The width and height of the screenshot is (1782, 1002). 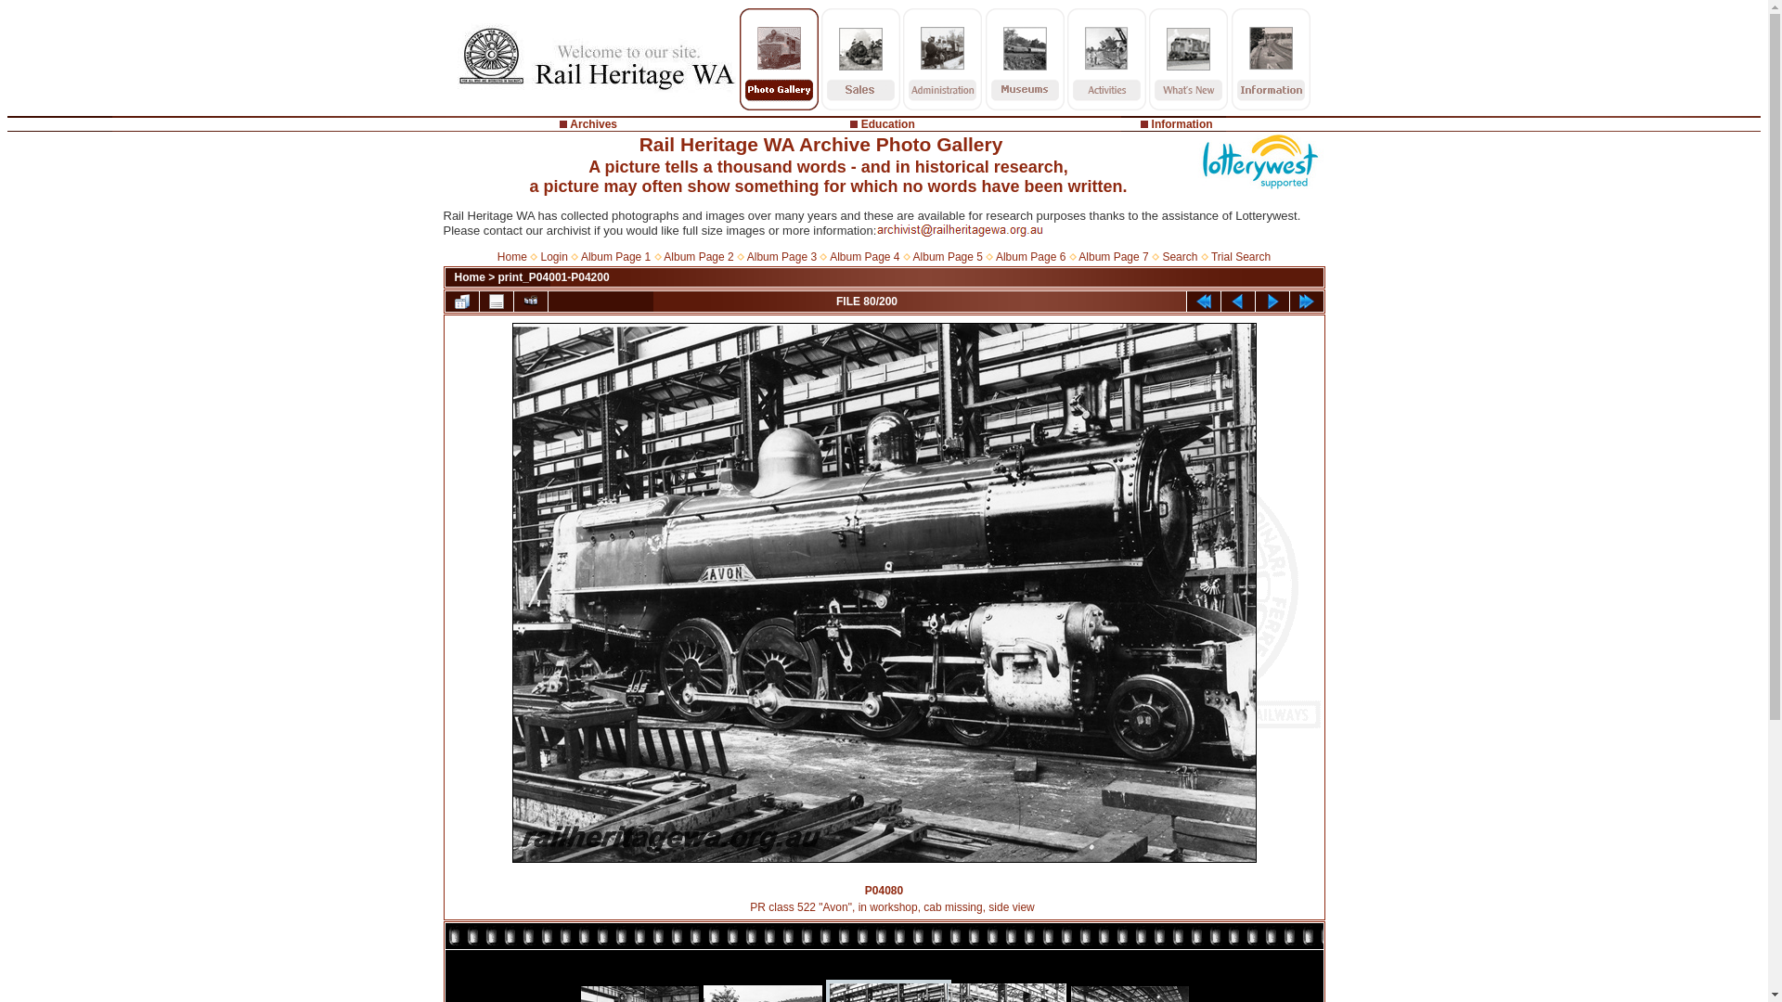 I want to click on Information, so click(x=1182, y=124).